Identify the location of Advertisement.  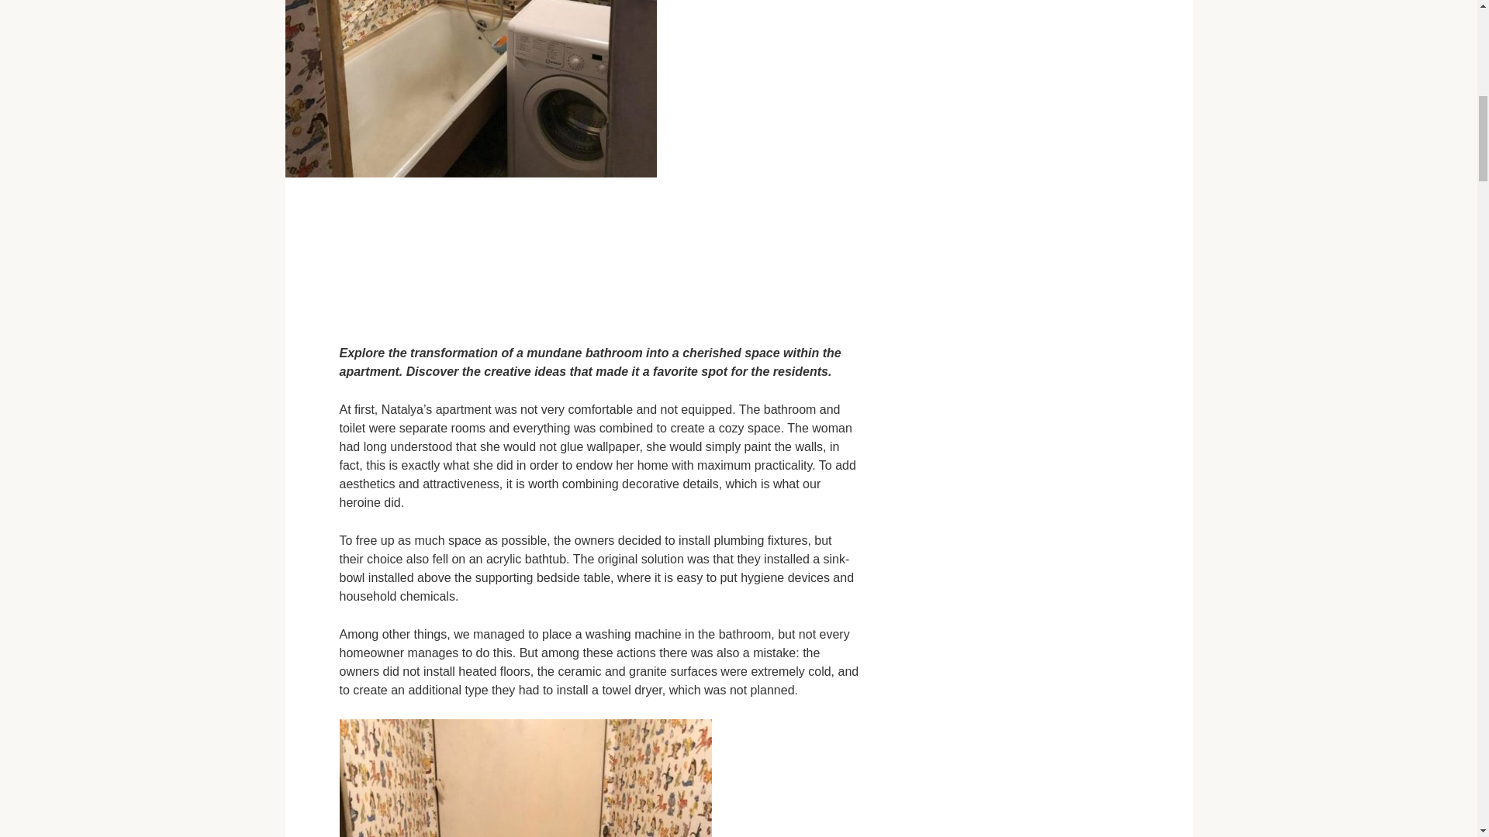
(599, 259).